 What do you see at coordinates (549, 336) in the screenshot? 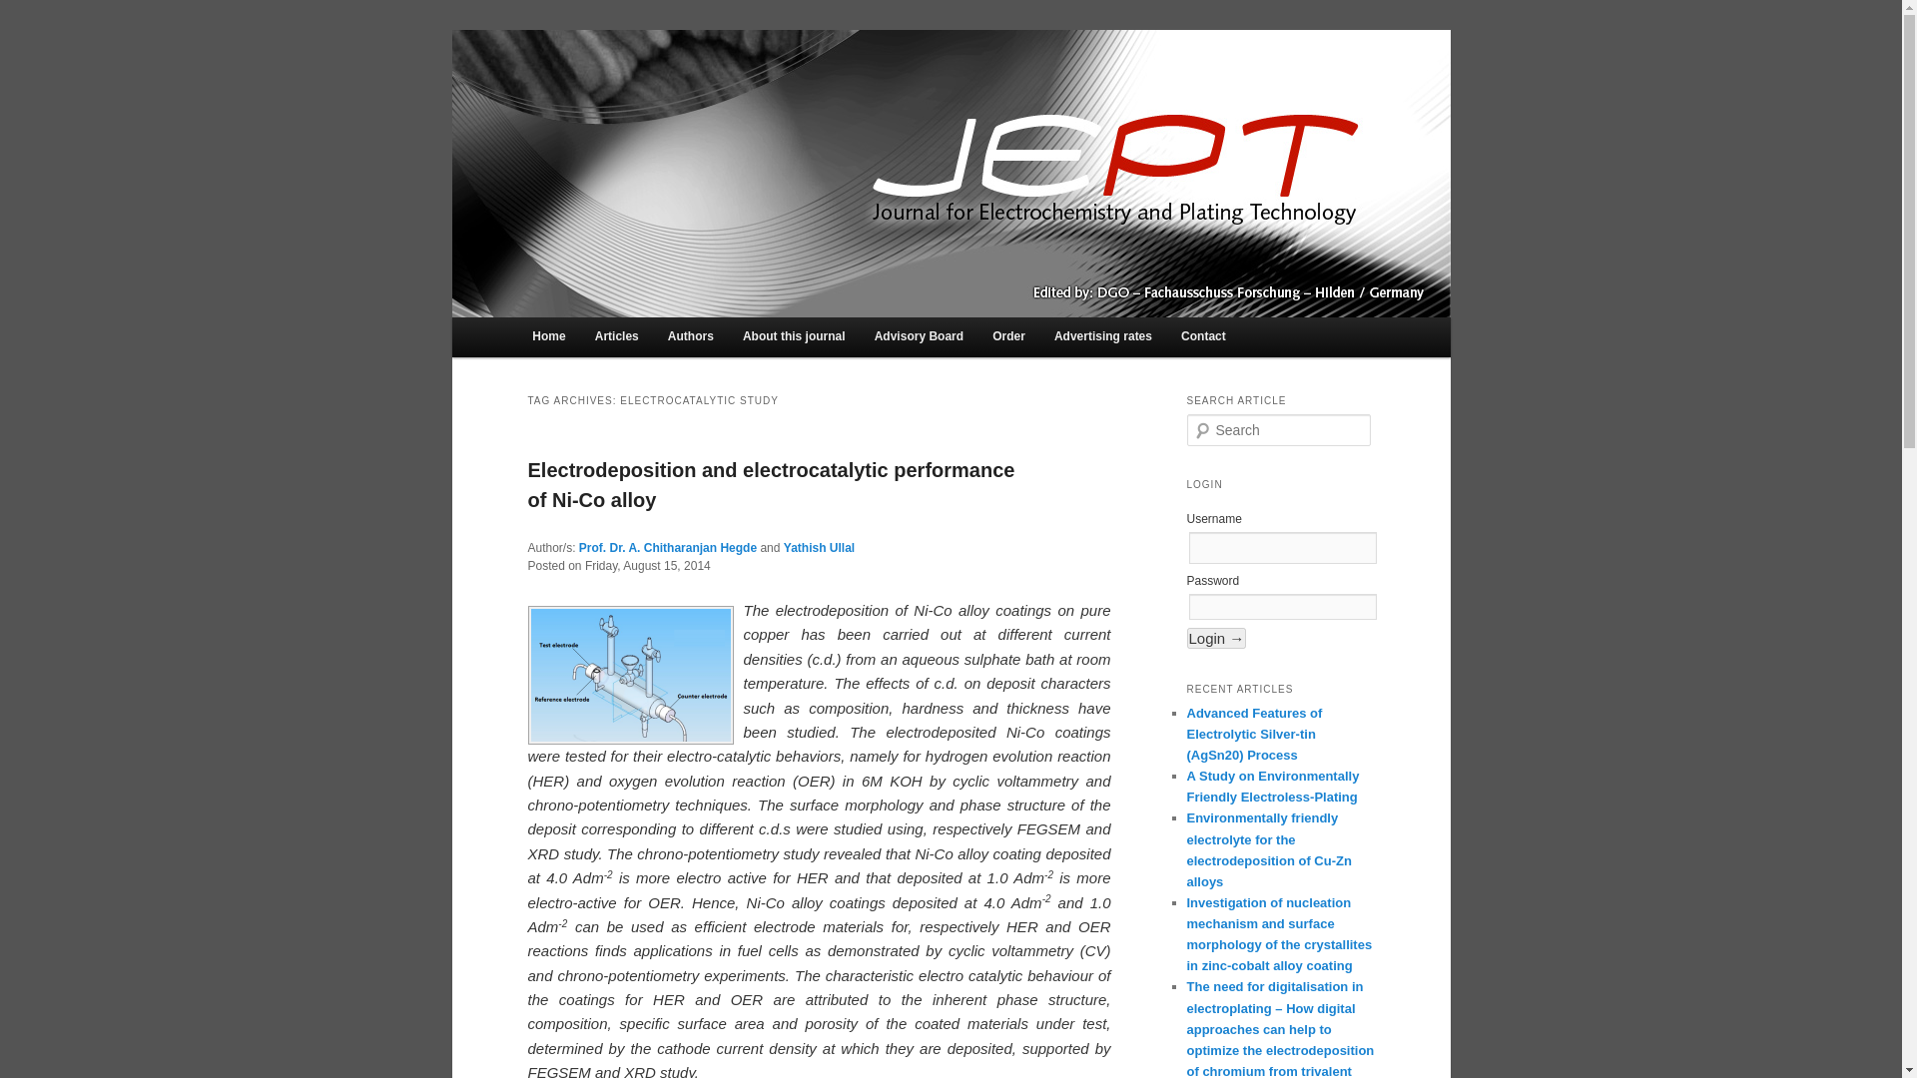
I see `Home` at bounding box center [549, 336].